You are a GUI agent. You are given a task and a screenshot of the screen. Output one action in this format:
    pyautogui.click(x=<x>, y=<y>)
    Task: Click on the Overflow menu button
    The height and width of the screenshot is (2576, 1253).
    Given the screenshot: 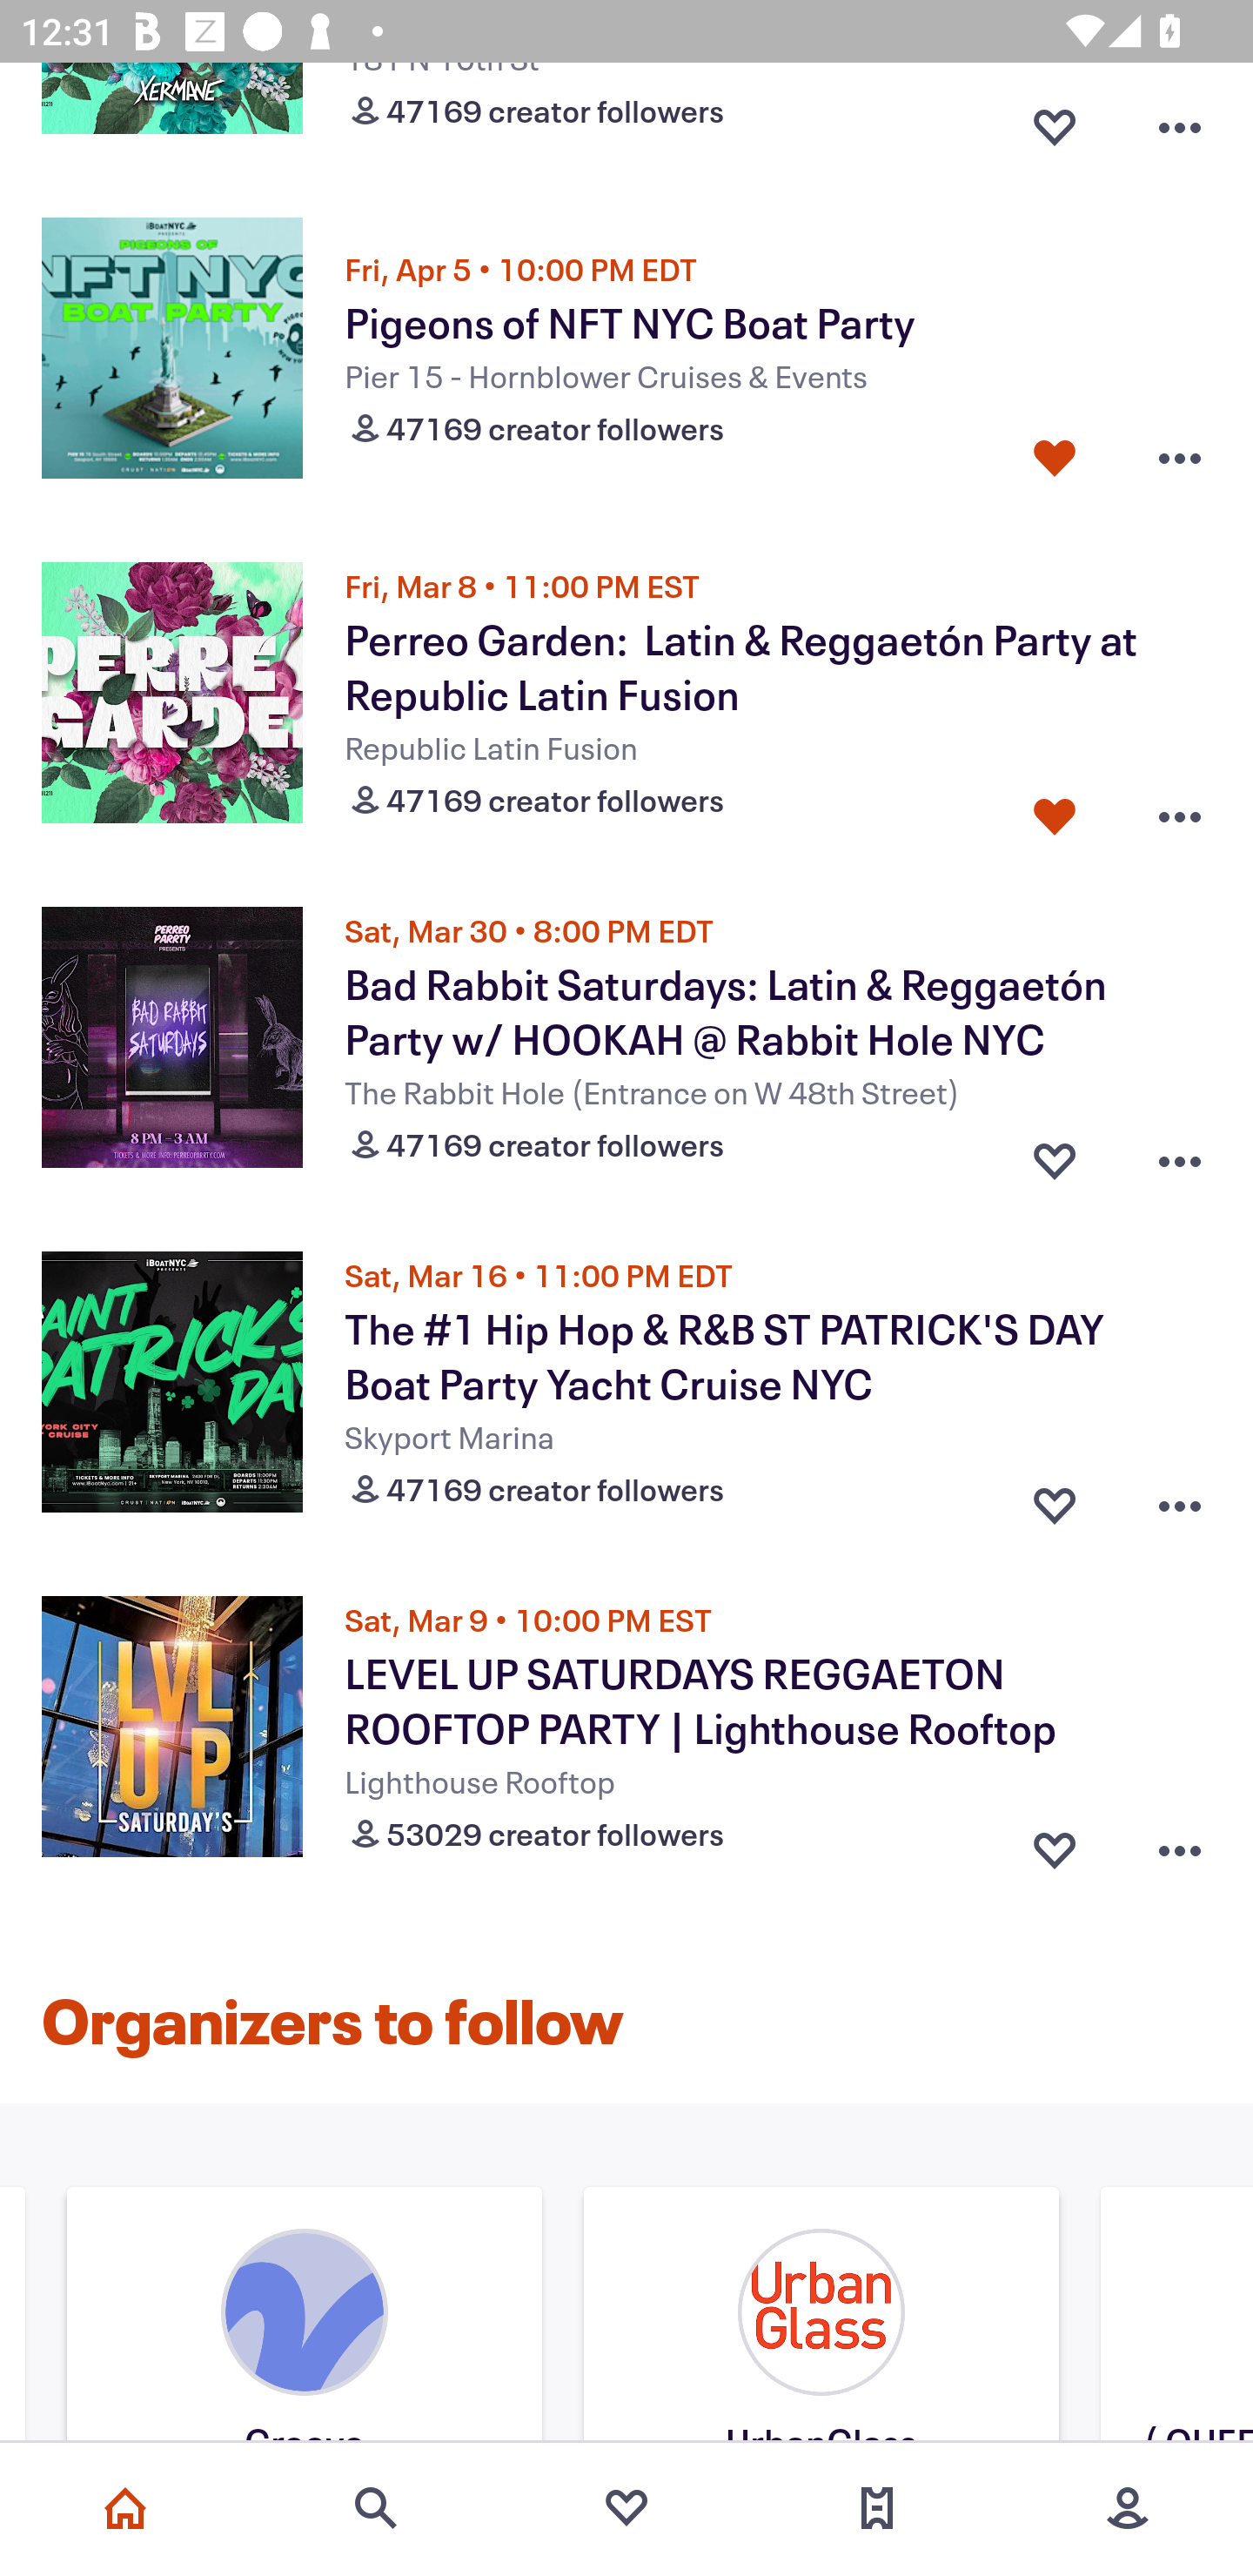 What is the action you would take?
    pyautogui.click(x=1180, y=120)
    